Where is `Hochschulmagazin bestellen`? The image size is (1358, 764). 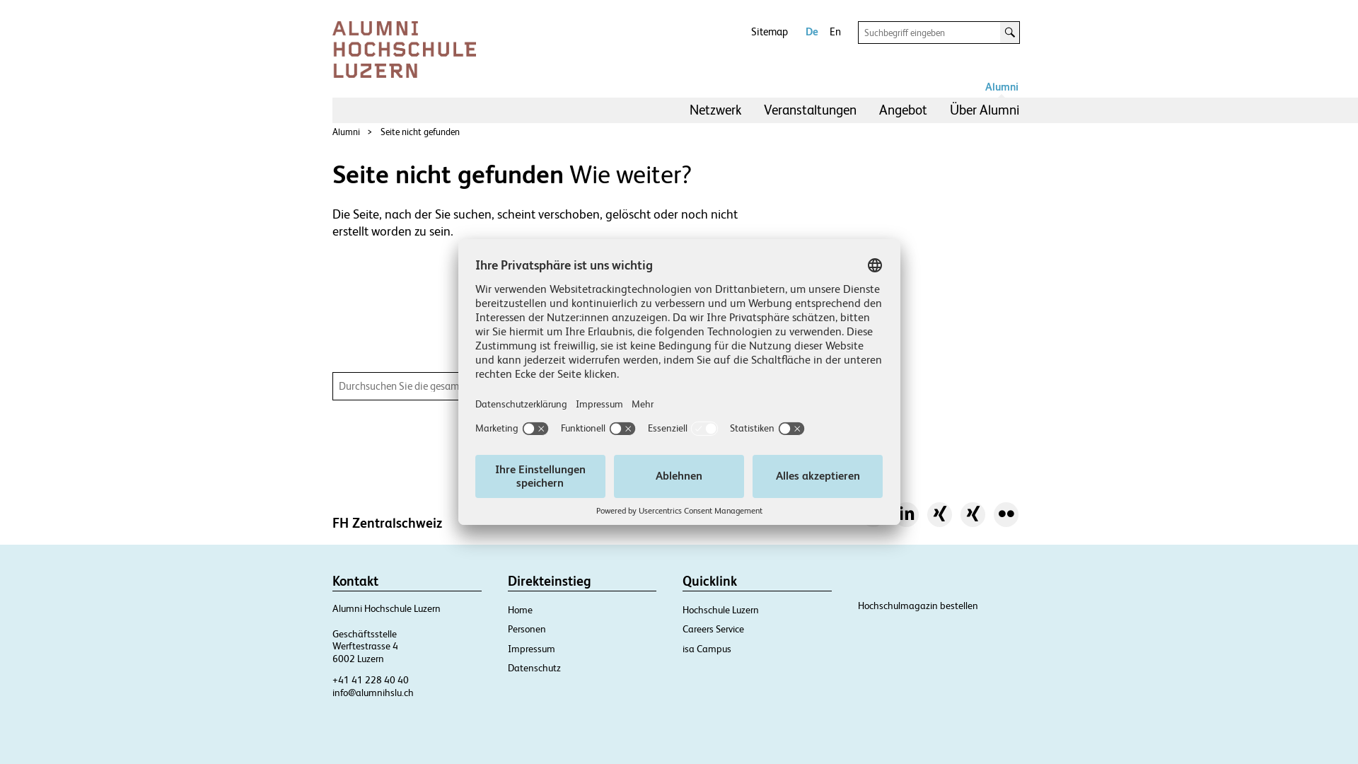
Hochschulmagazin bestellen is located at coordinates (917, 606).